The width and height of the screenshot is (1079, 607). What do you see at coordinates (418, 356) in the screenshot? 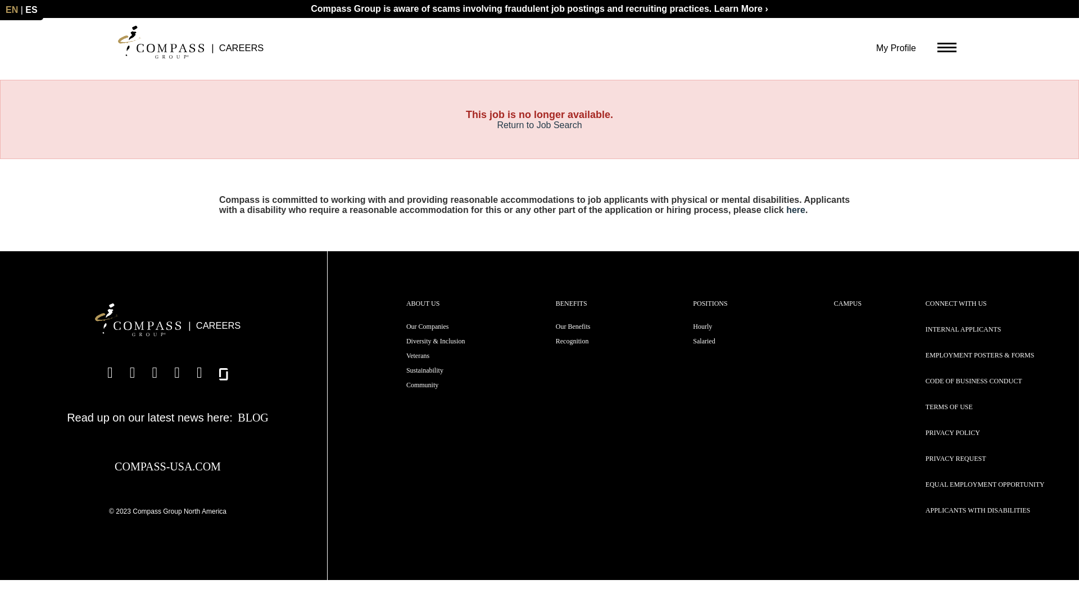
I see `Veterans` at bounding box center [418, 356].